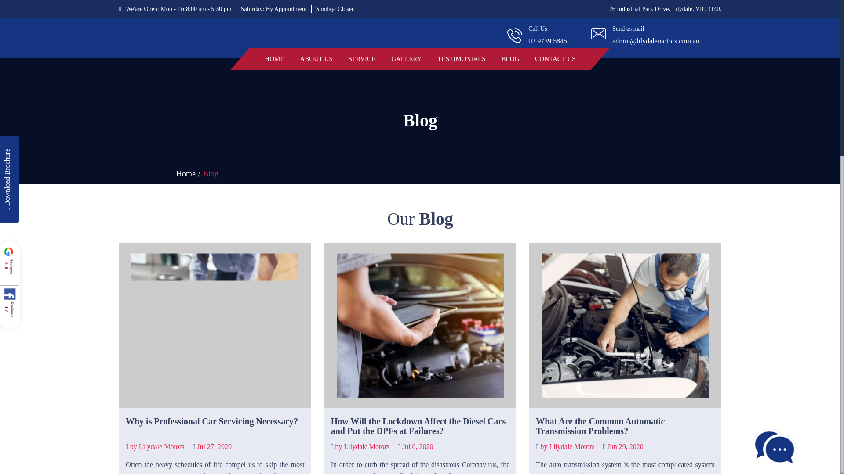 Image resolution: width=844 pixels, height=474 pixels. What do you see at coordinates (406, 59) in the screenshot?
I see `GALLERY` at bounding box center [406, 59].